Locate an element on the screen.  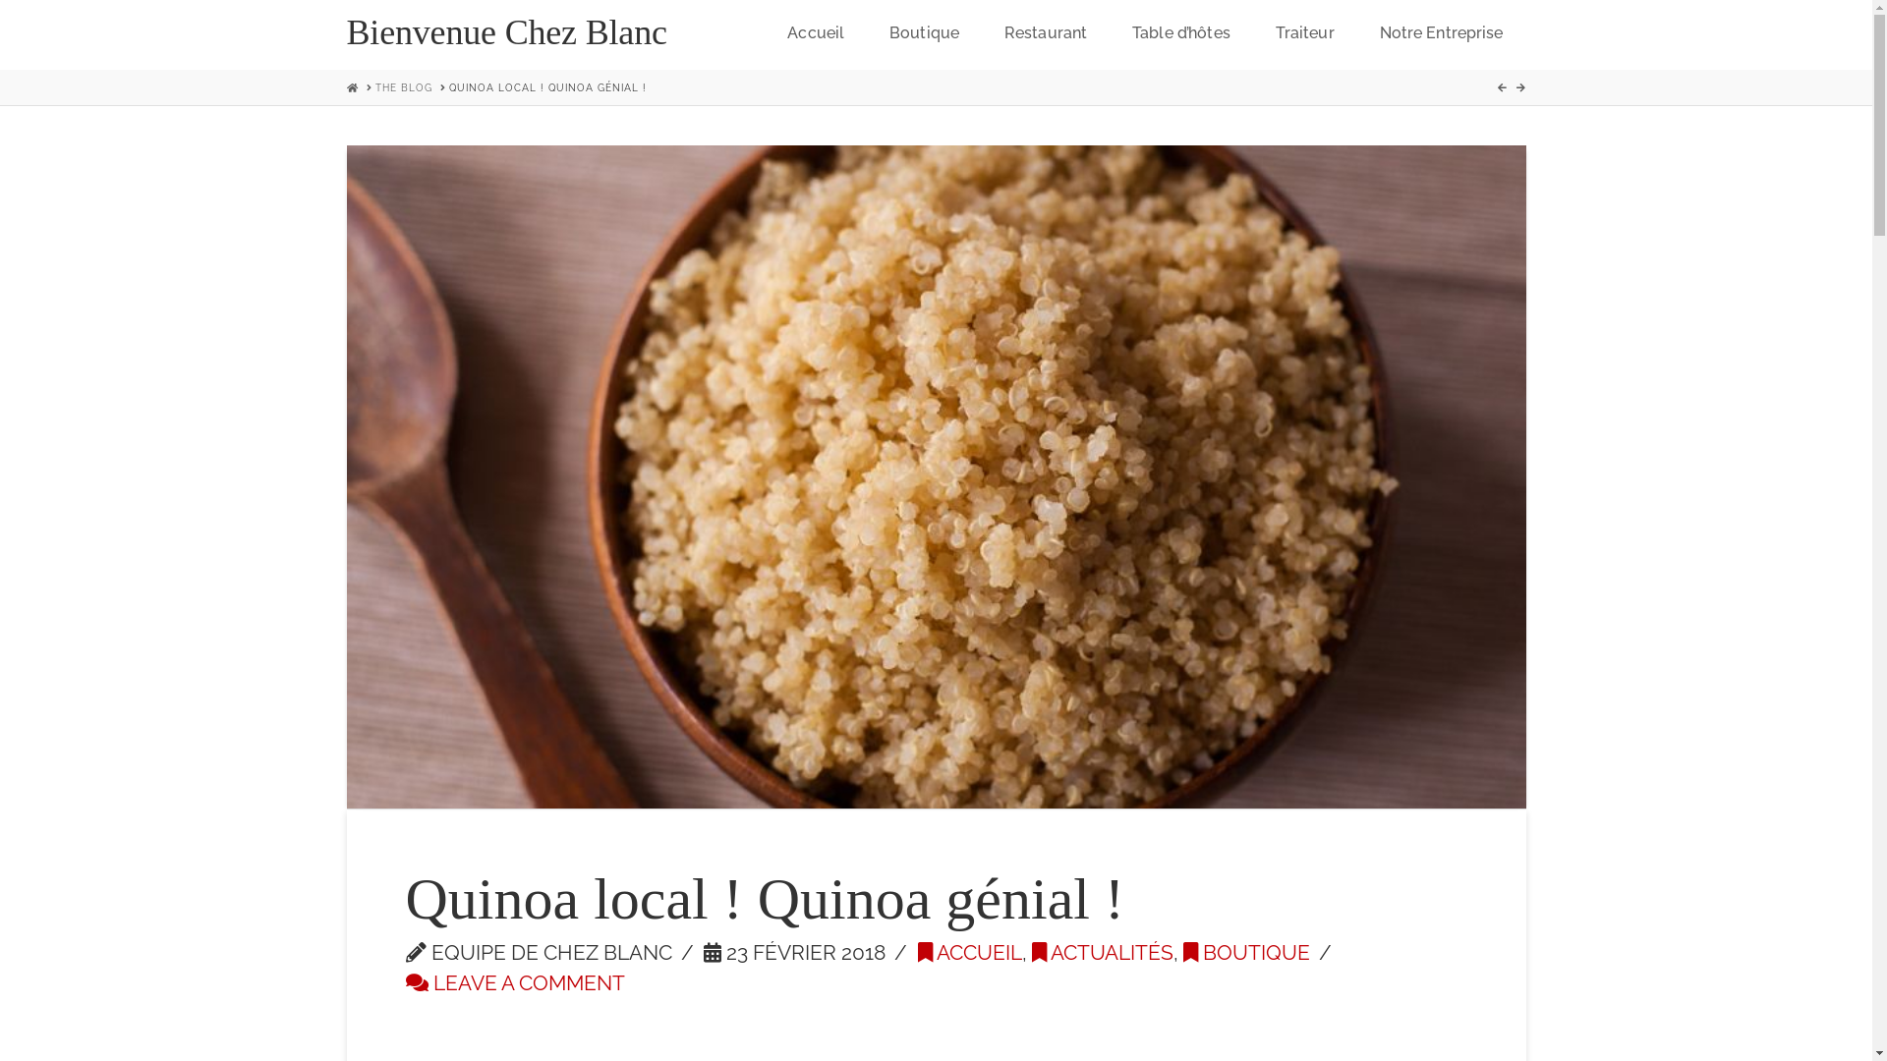
HOME is located at coordinates (352, 88).